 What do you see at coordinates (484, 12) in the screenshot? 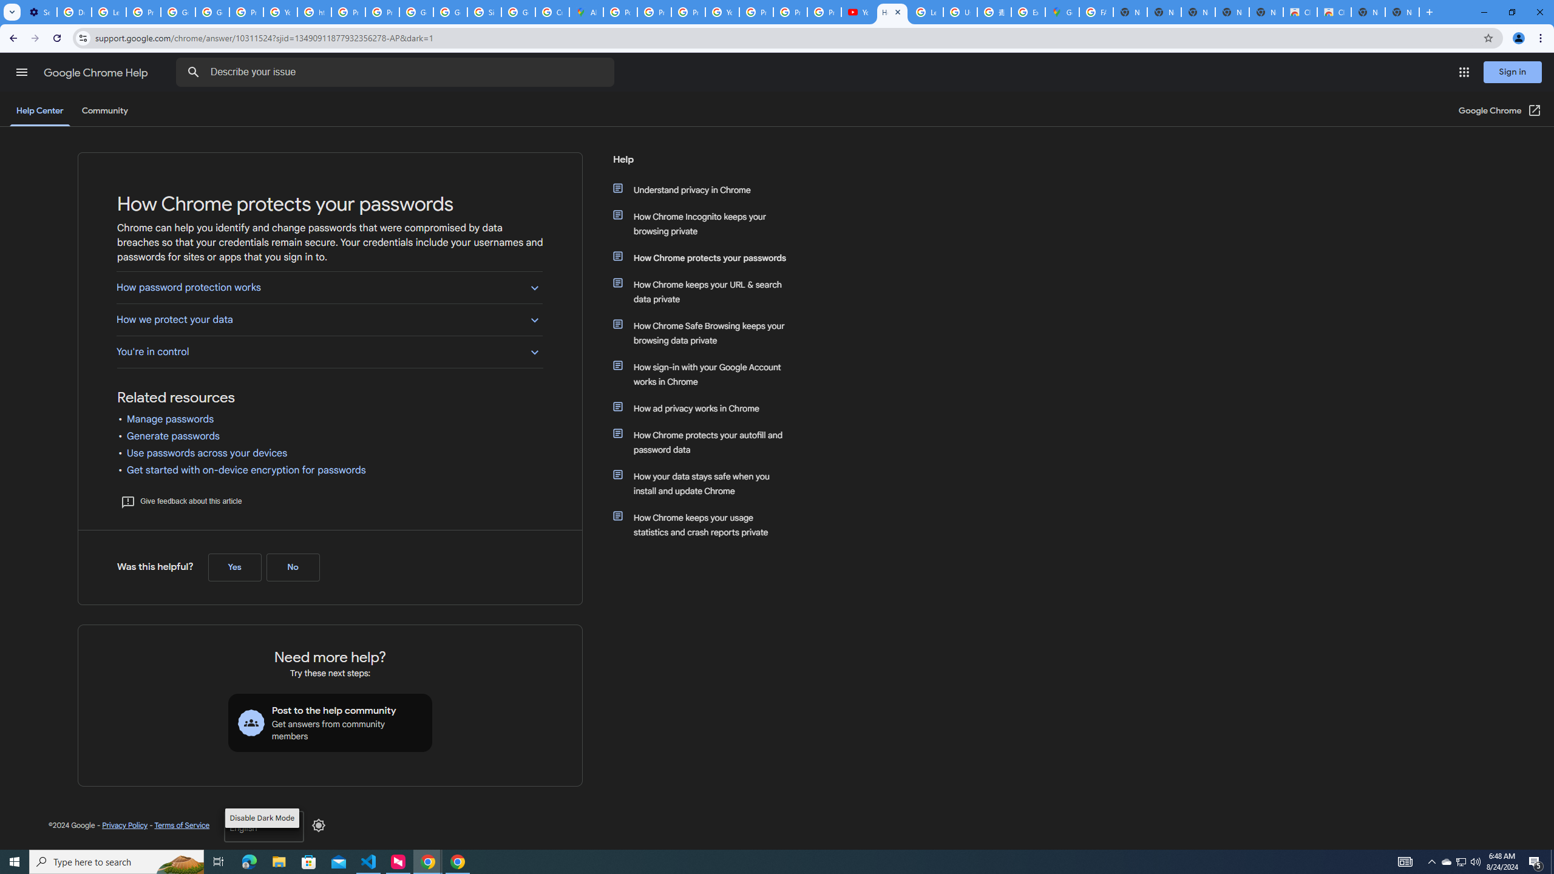
I see `Sign in - Google Accounts` at bounding box center [484, 12].